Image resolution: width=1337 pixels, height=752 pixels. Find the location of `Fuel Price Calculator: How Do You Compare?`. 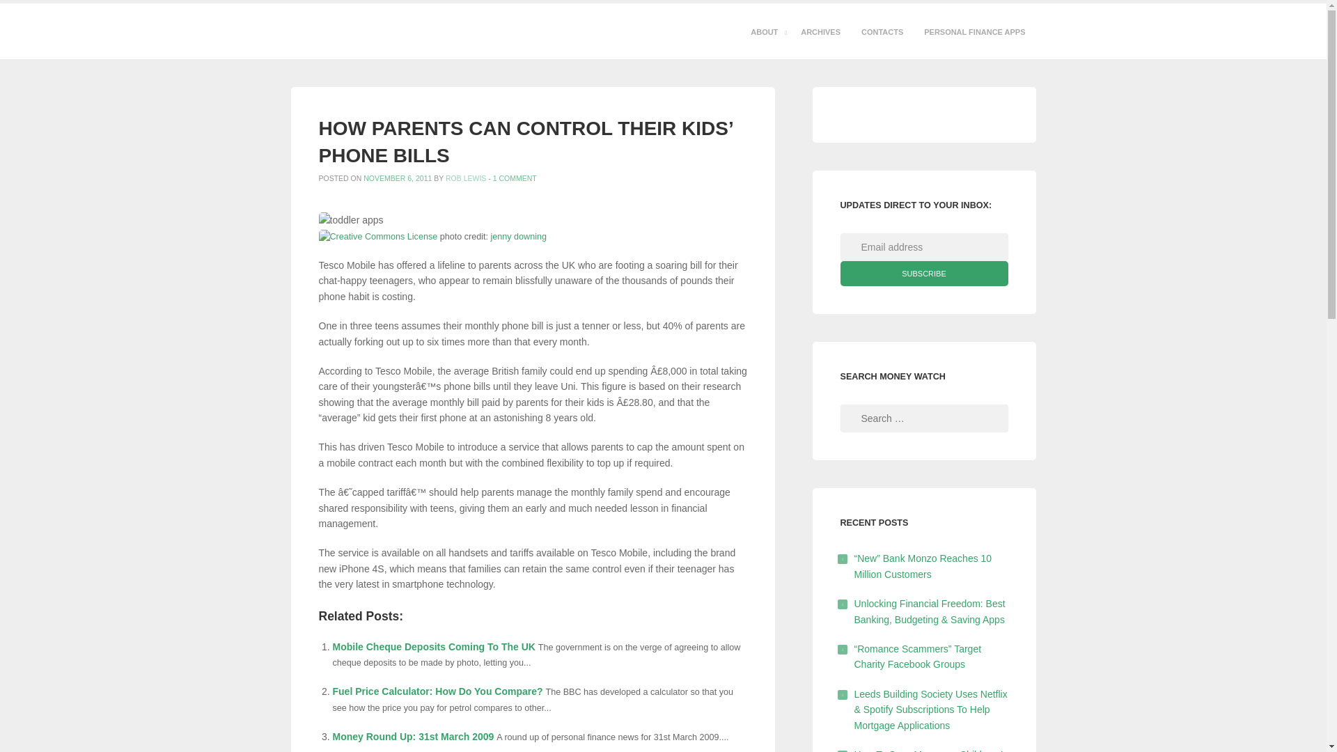

Fuel Price Calculator: How Do You Compare? is located at coordinates (437, 691).